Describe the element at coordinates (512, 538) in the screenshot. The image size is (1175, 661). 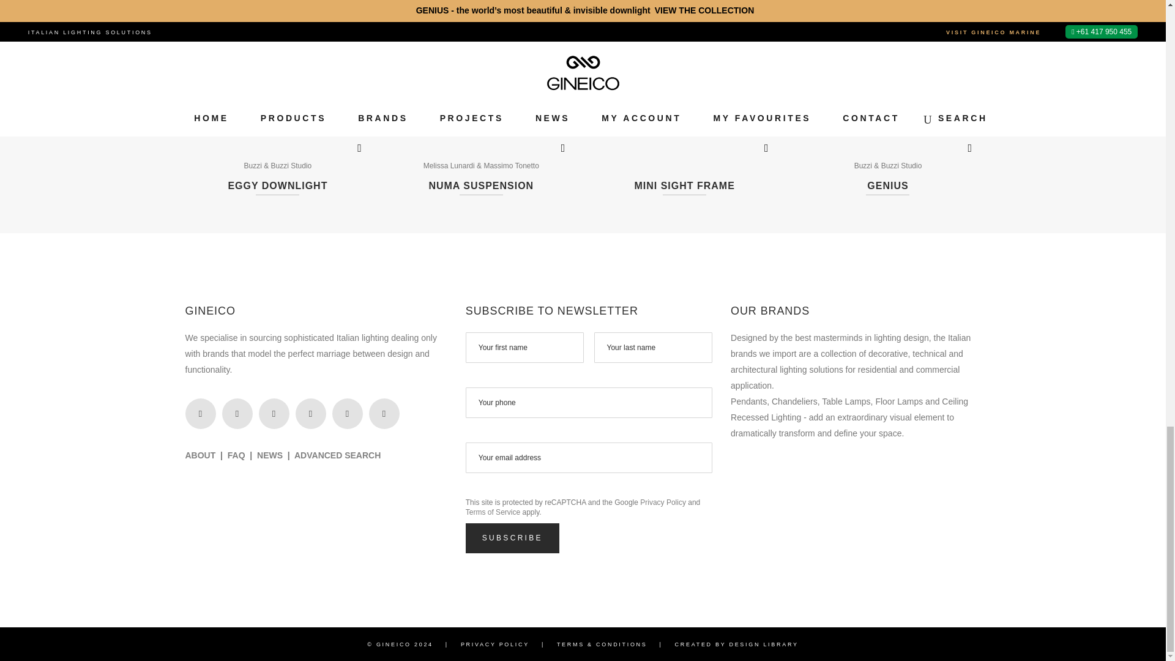
I see `SUBSCRIBE` at that location.